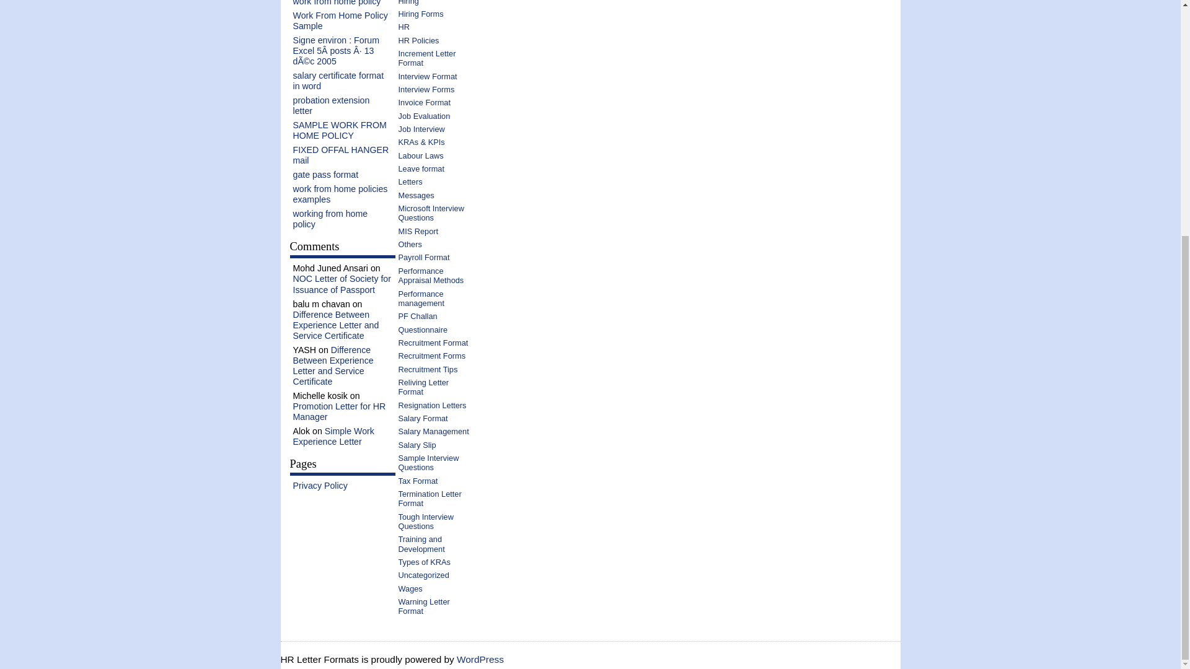 The height and width of the screenshot is (669, 1190). I want to click on Difference Between Experience Letter and Service Certificate, so click(335, 325).